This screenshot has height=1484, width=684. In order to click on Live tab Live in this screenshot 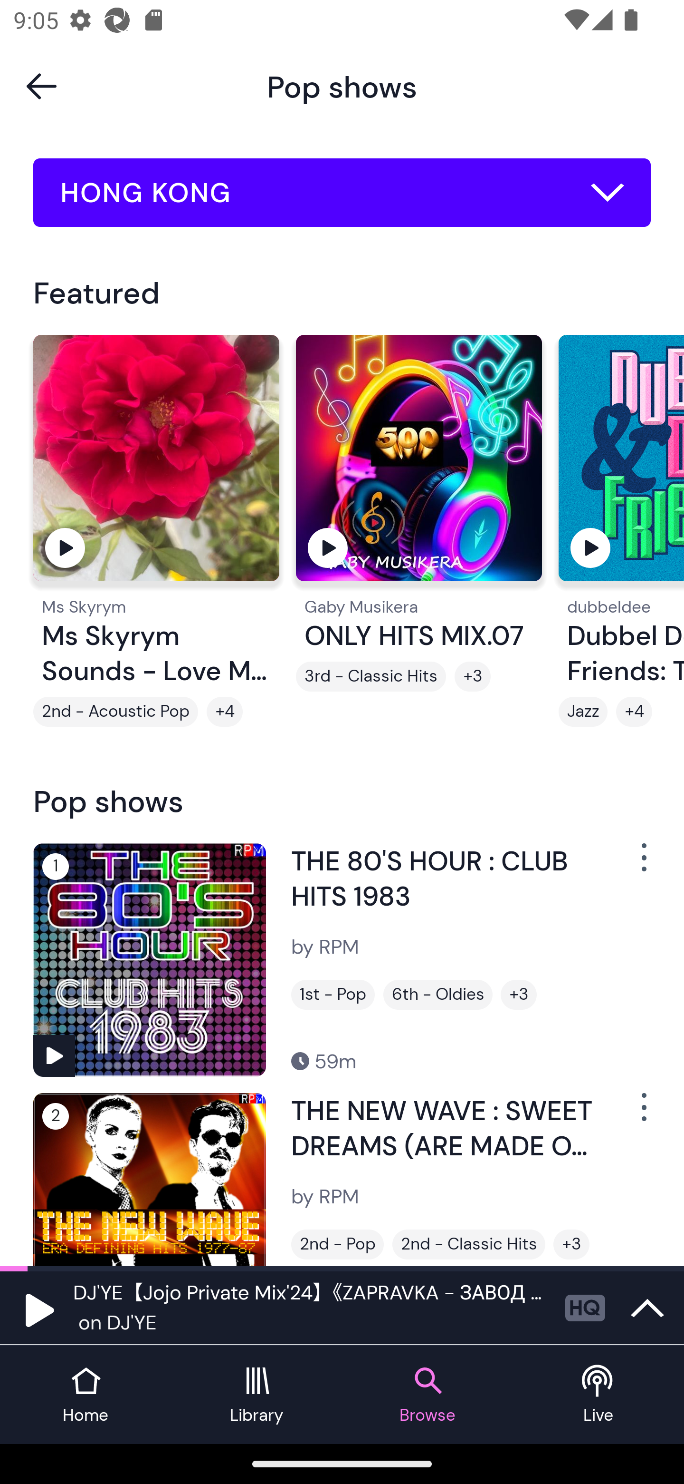, I will do `click(598, 1395)`.